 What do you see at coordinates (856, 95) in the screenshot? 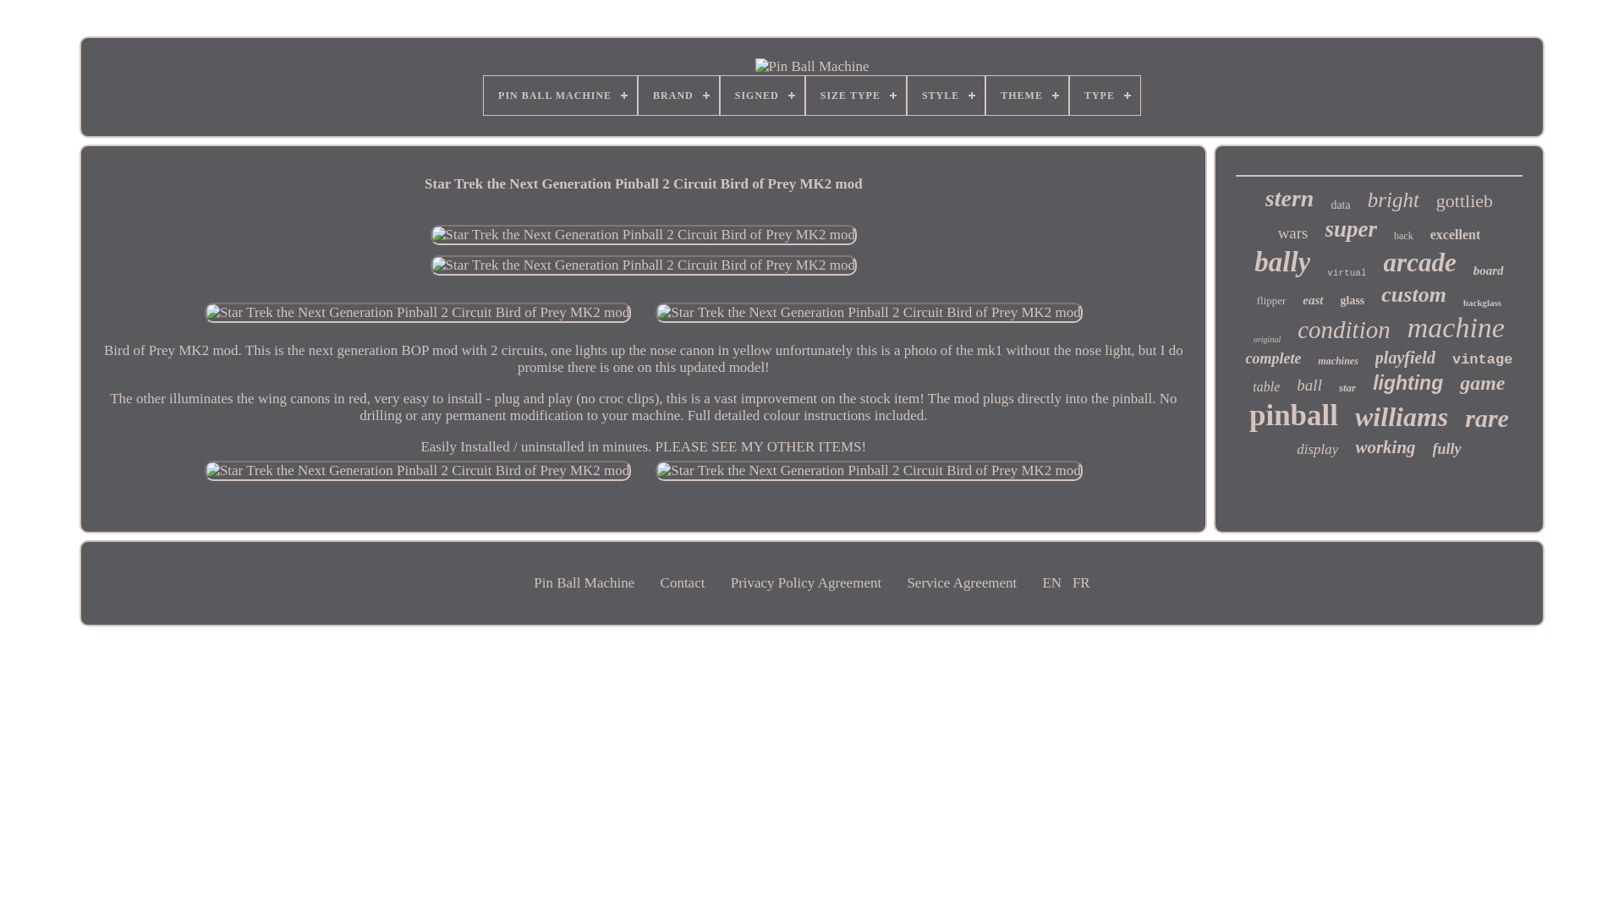
I see `SIZE TYPE` at bounding box center [856, 95].